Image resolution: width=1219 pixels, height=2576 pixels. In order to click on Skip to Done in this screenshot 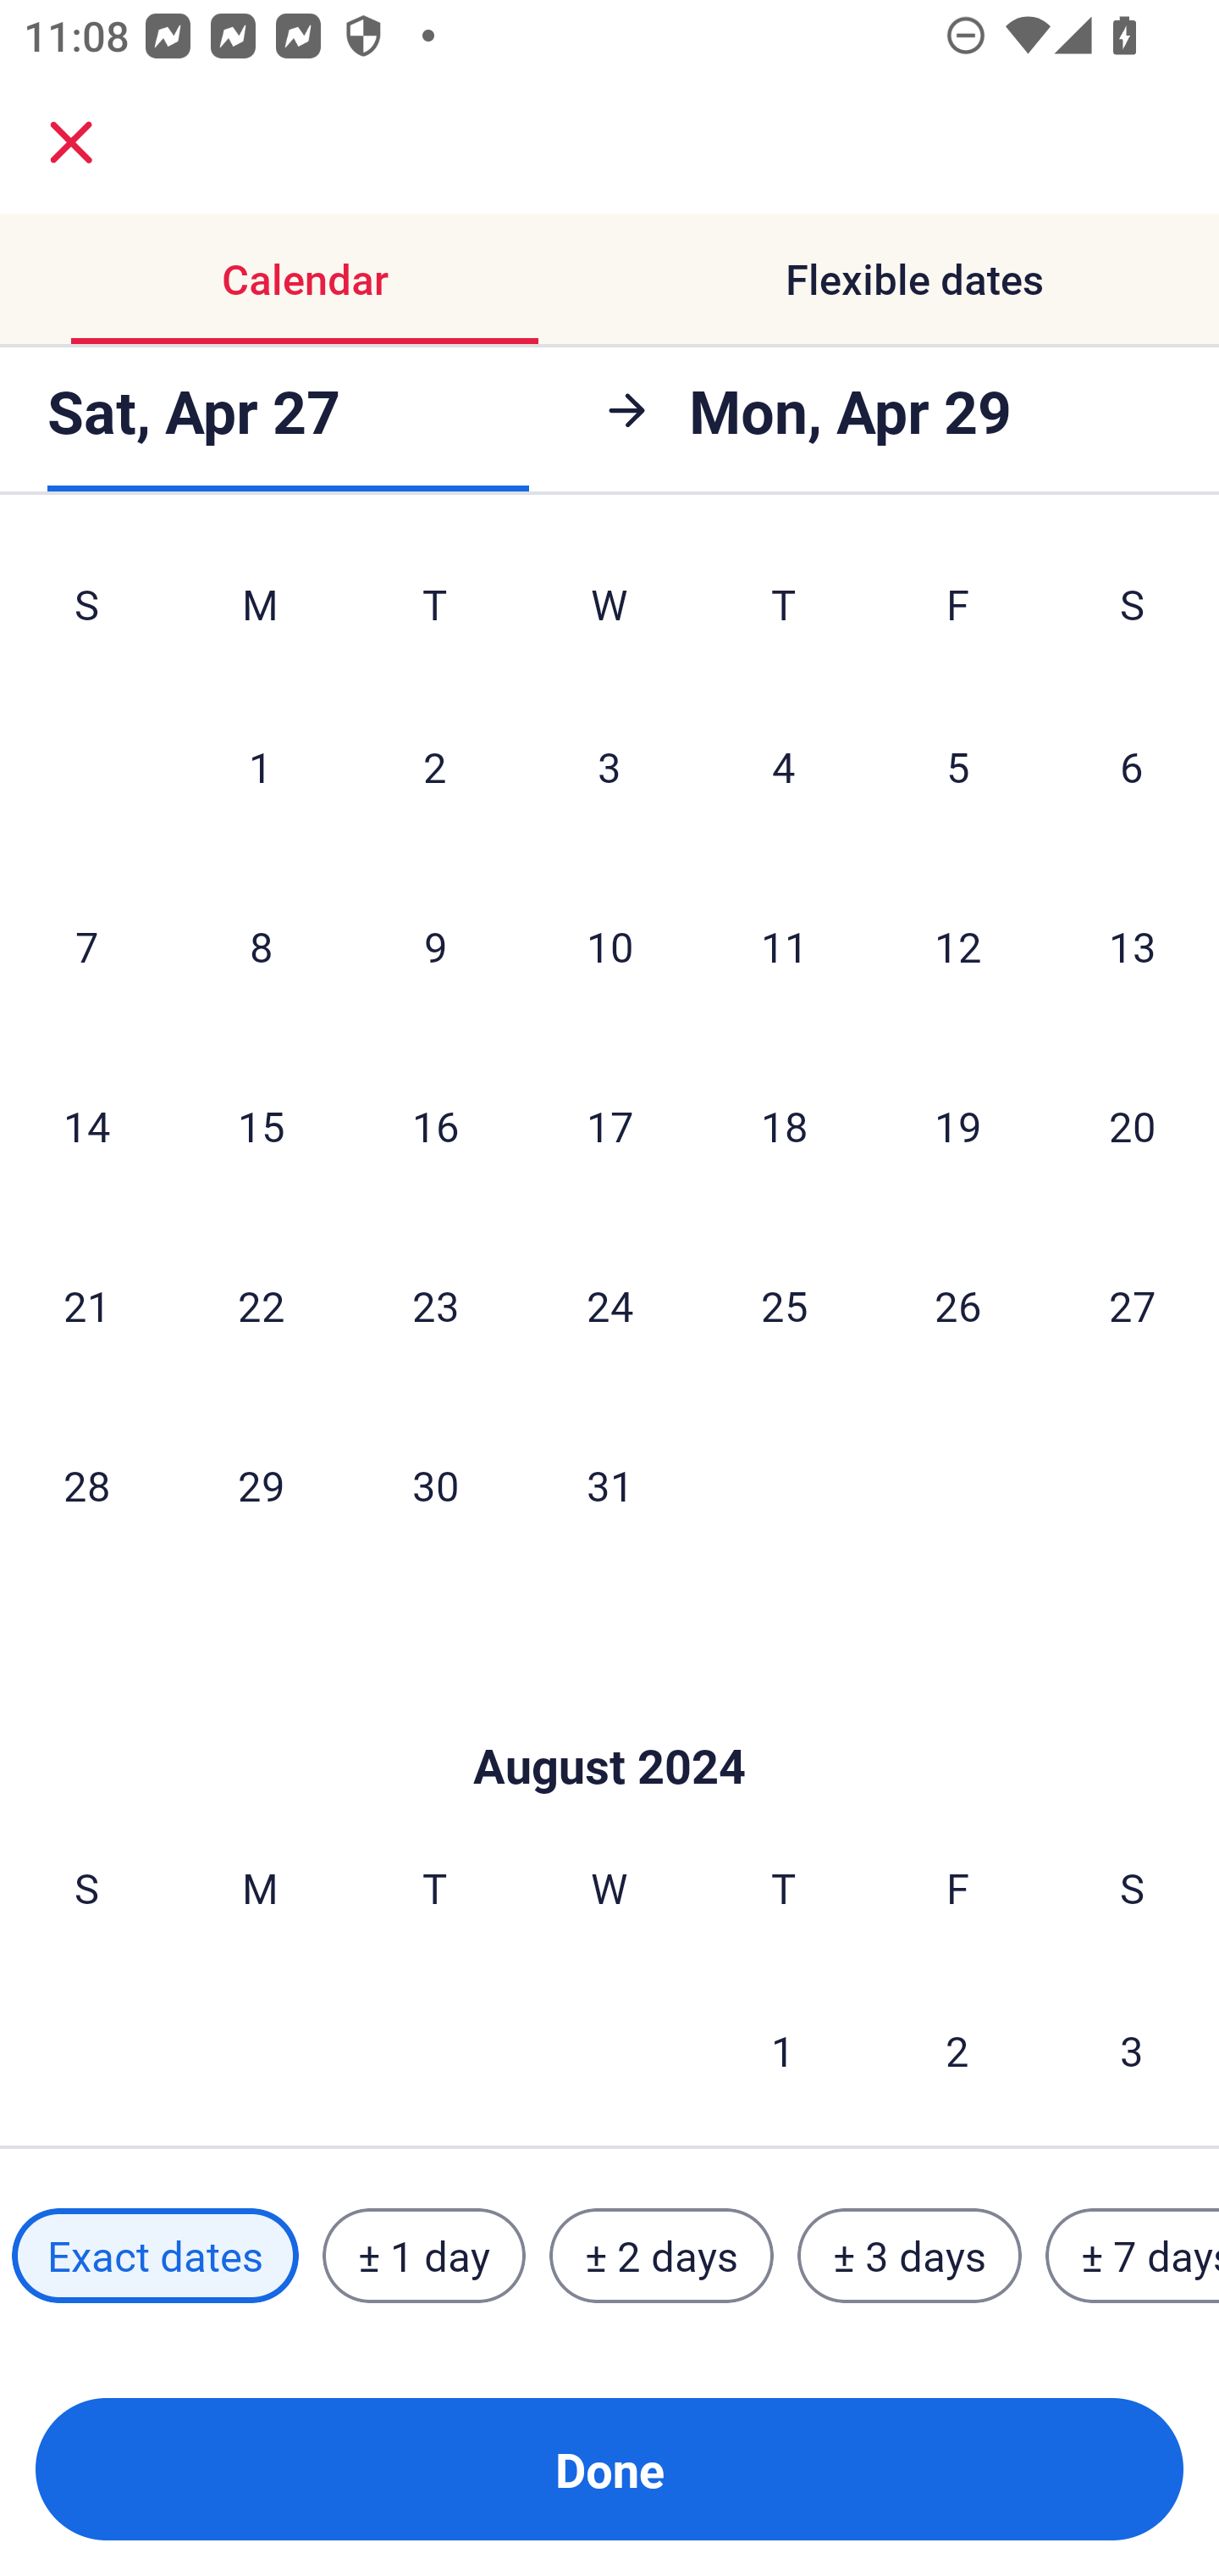, I will do `click(609, 1715)`.